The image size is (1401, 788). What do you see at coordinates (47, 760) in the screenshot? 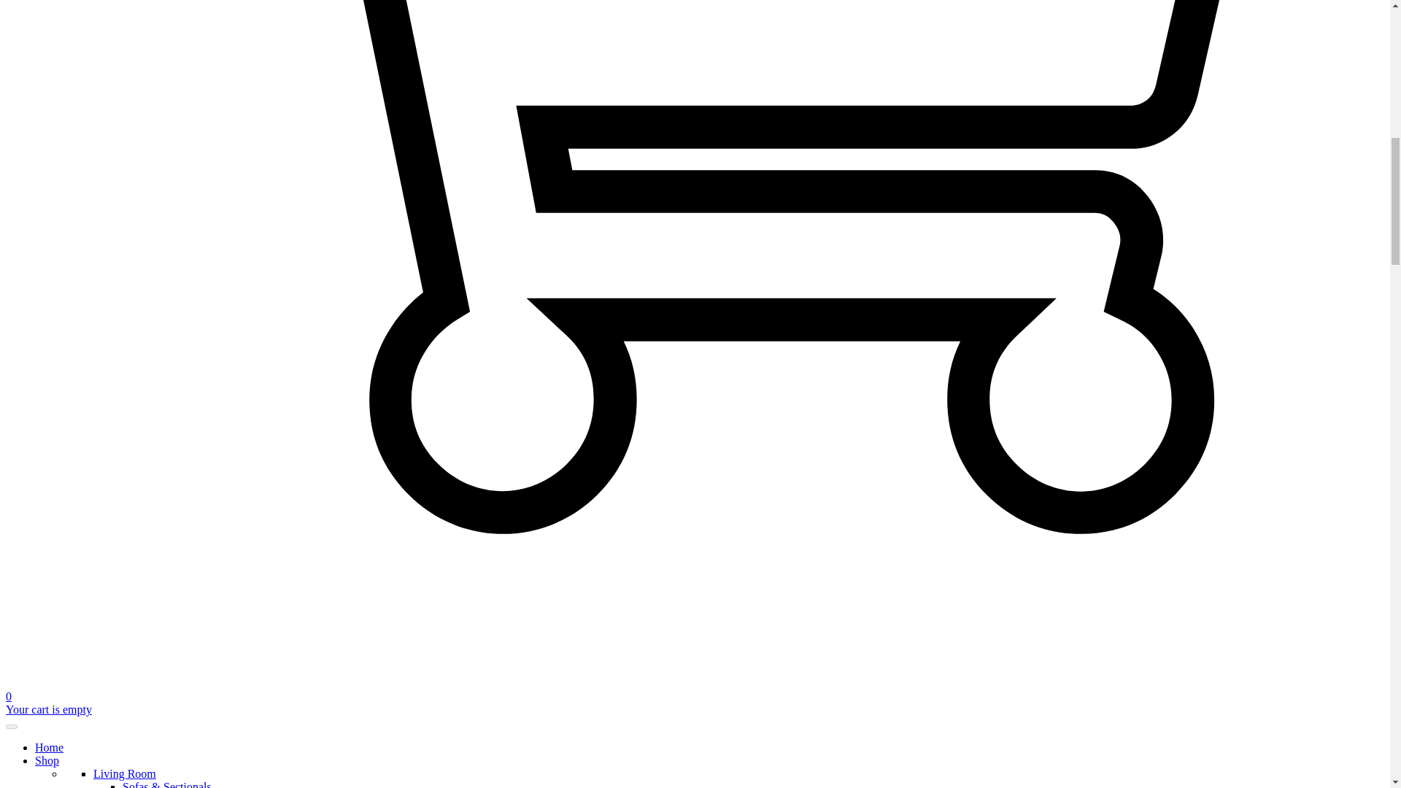
I see `Shop` at bounding box center [47, 760].